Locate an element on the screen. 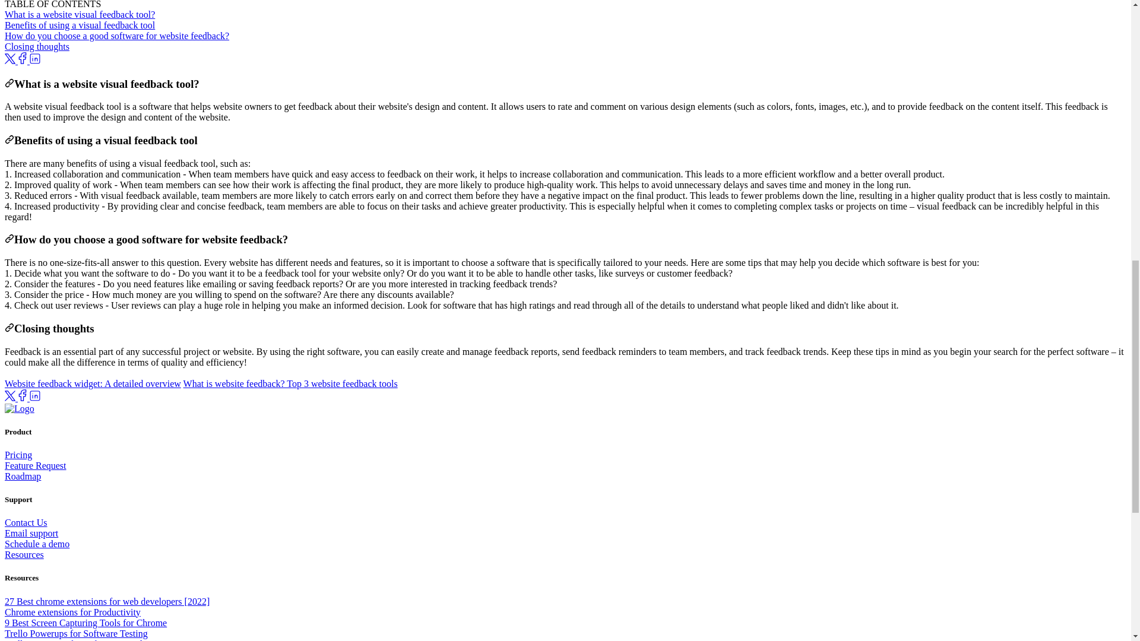  Website feedback widget: A detailed overview is located at coordinates (93, 383).